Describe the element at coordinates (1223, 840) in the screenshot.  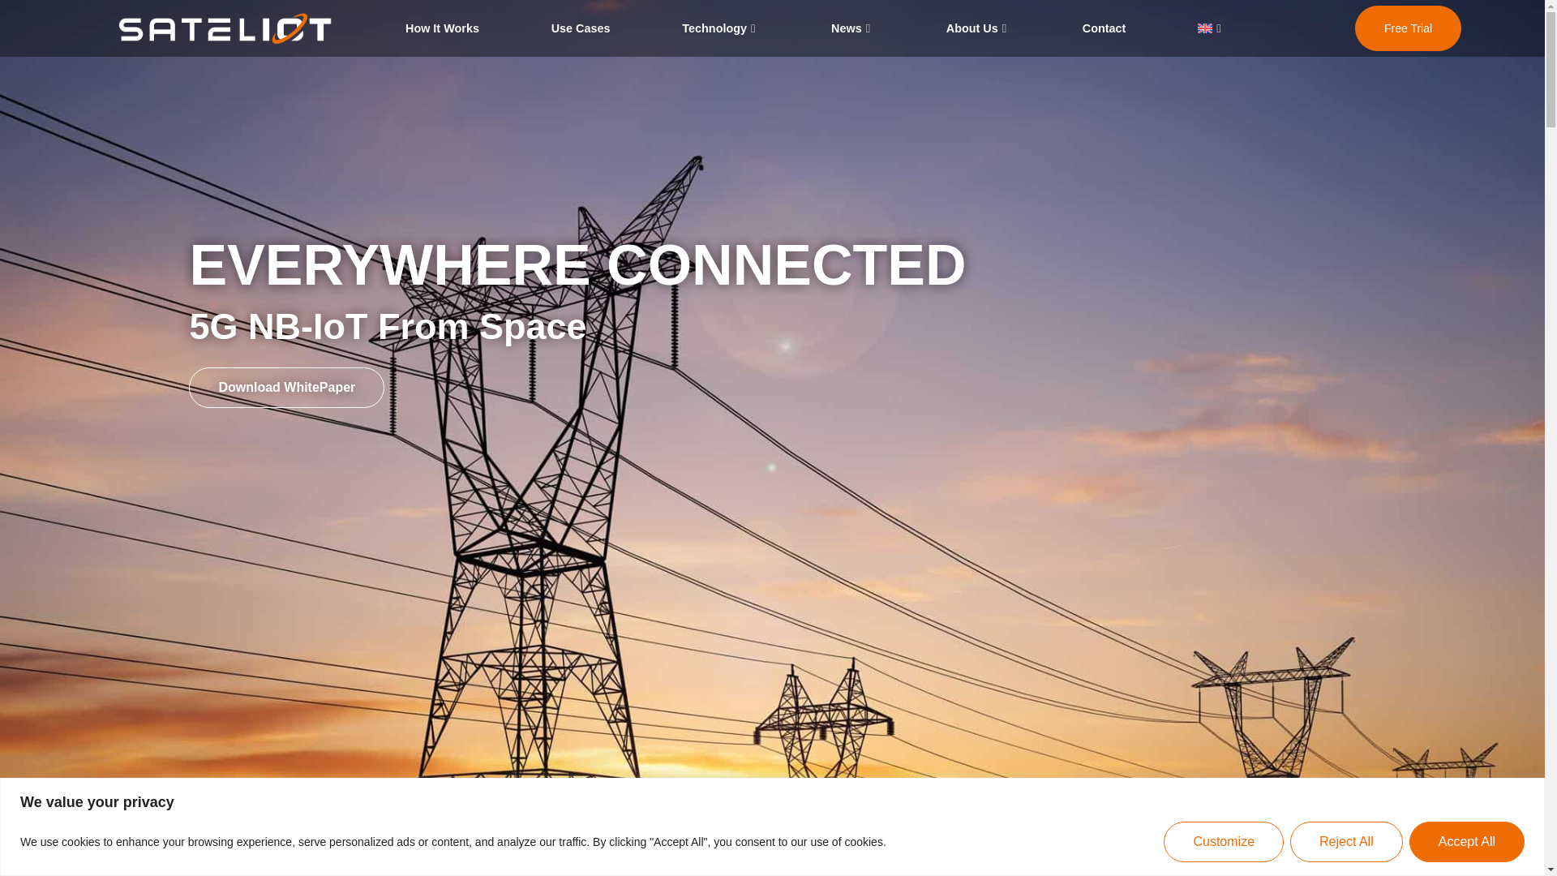
I see `Customize` at that location.